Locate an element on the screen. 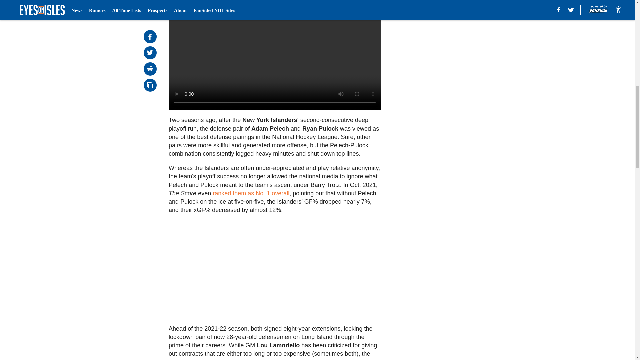 This screenshot has width=640, height=360. ranked them as No. 1 overall is located at coordinates (251, 193).